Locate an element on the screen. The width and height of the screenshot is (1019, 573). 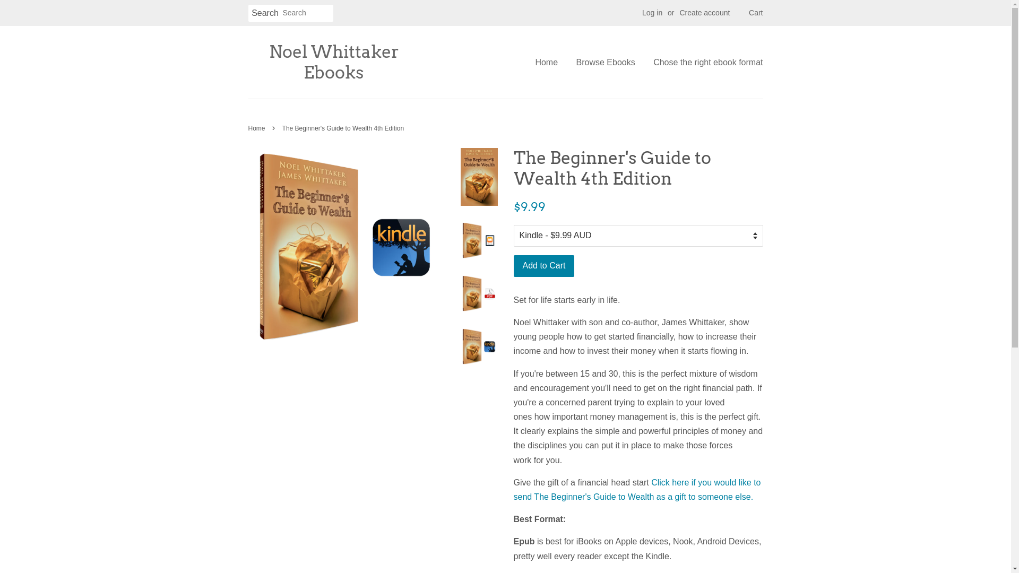
Home is located at coordinates (258, 128).